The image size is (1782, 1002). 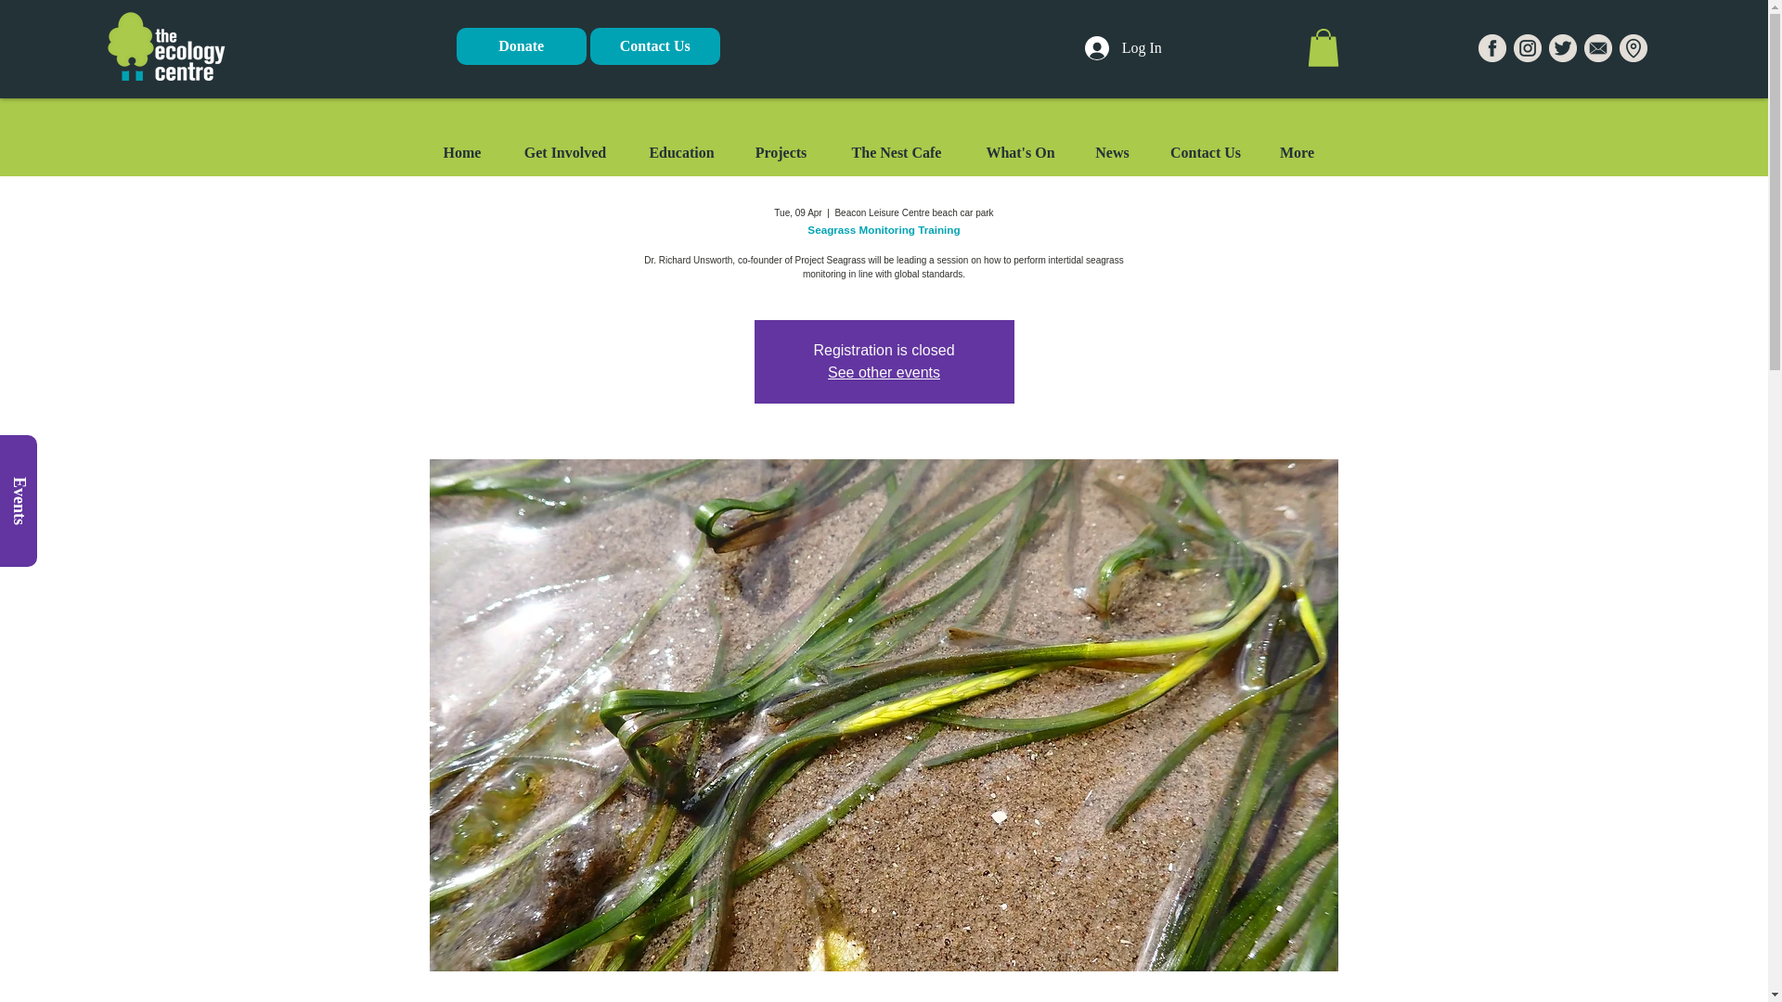 What do you see at coordinates (1112, 153) in the screenshot?
I see `News` at bounding box center [1112, 153].